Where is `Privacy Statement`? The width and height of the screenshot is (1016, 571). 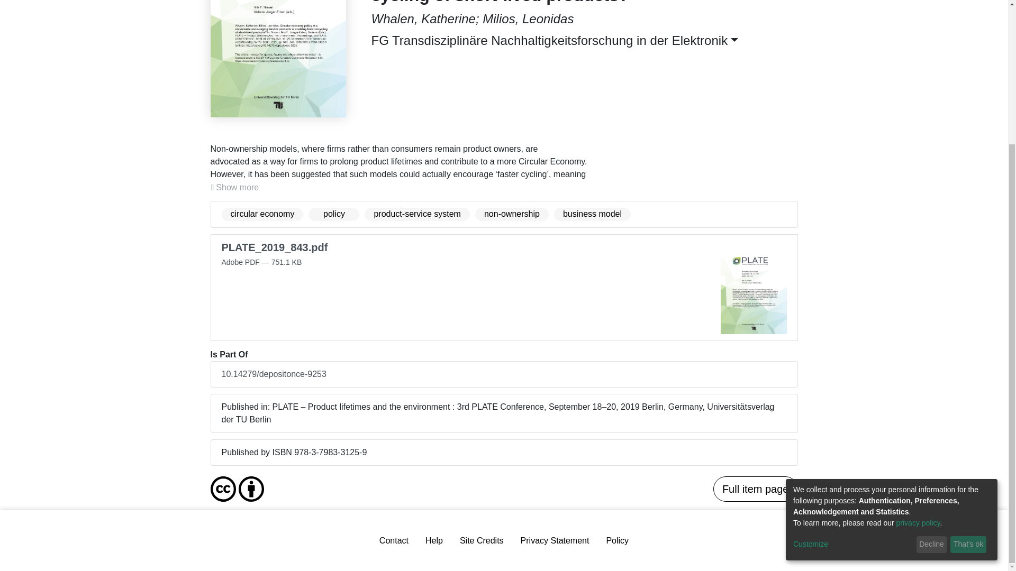
Privacy Statement is located at coordinates (555, 541).